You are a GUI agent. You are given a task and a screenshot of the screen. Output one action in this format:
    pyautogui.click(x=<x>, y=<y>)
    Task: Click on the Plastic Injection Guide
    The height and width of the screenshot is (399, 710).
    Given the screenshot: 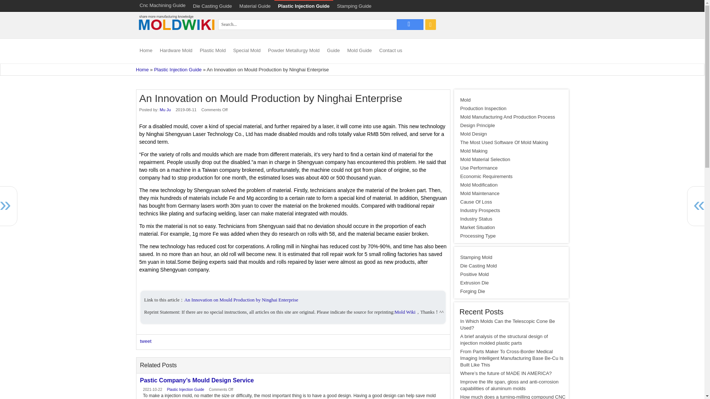 What is the action you would take?
    pyautogui.click(x=177, y=69)
    